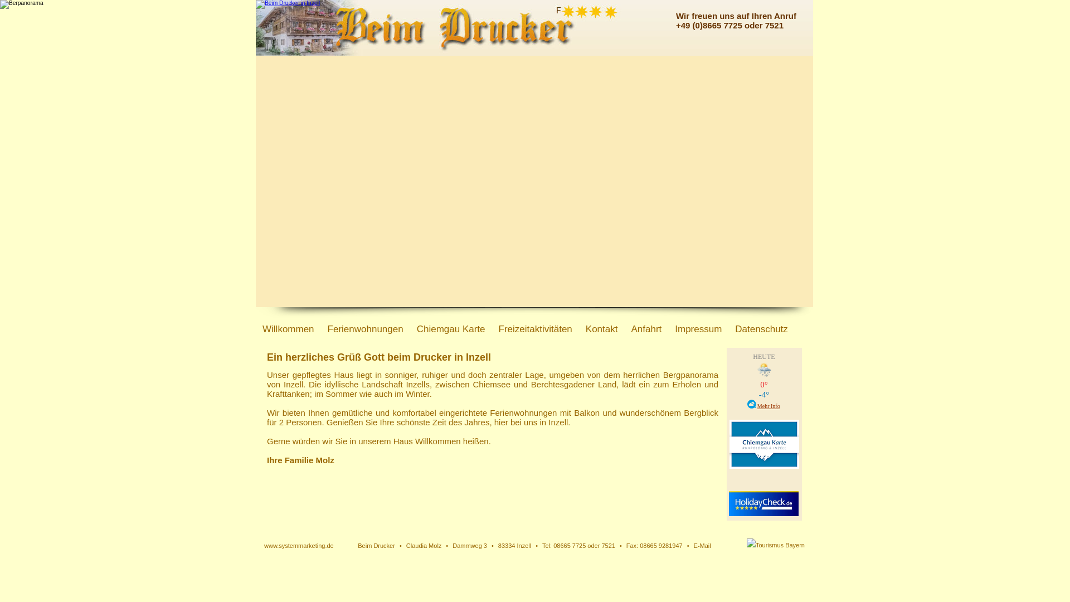  I want to click on Anfahrt, so click(646, 329).